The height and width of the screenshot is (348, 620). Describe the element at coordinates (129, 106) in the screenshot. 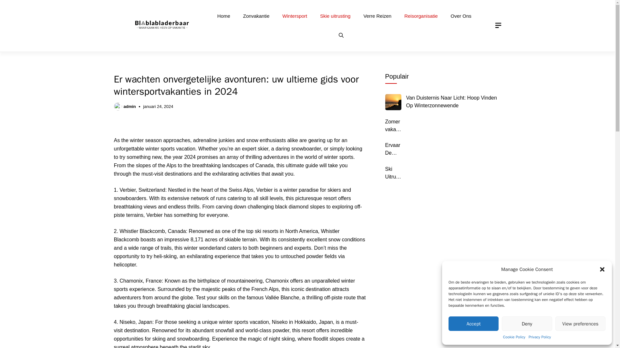

I see `admin` at that location.